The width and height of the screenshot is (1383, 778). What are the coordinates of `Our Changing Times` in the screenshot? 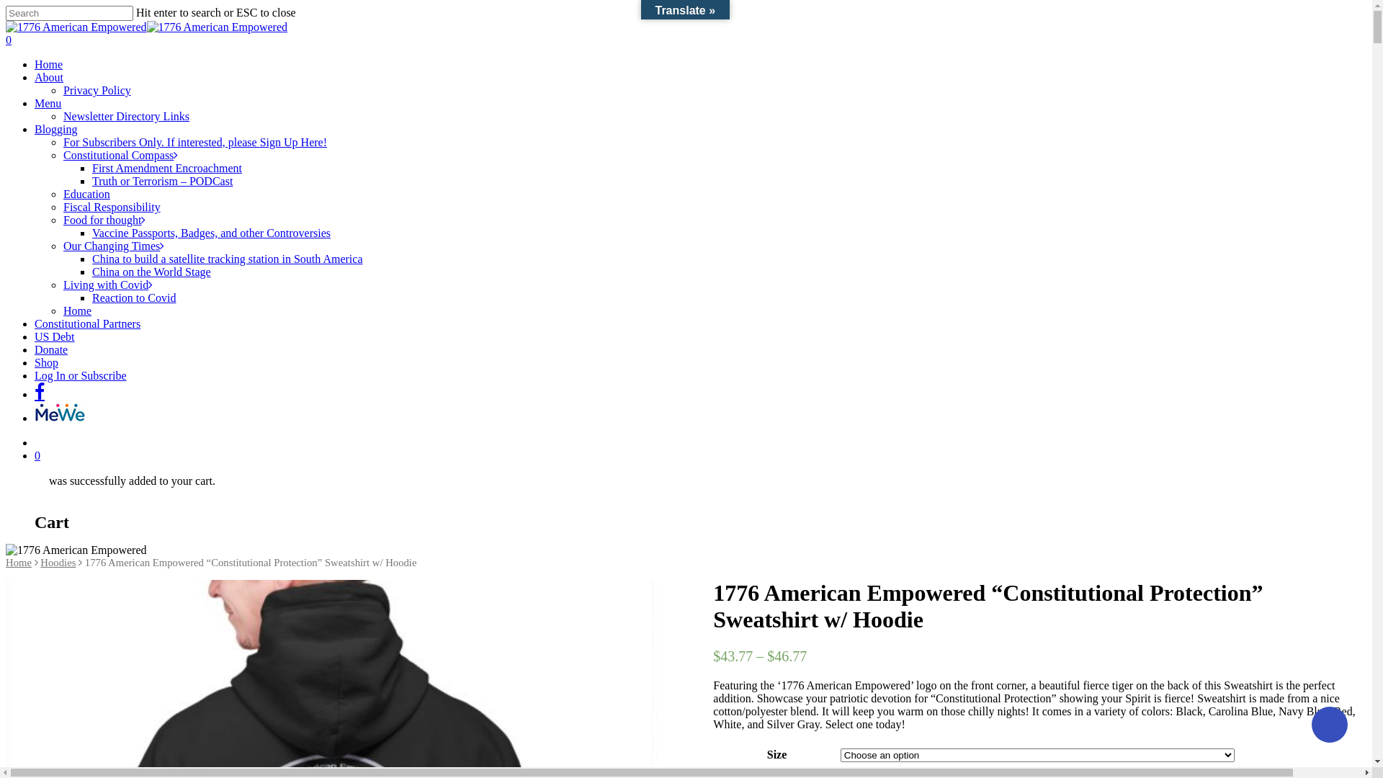 It's located at (114, 246).